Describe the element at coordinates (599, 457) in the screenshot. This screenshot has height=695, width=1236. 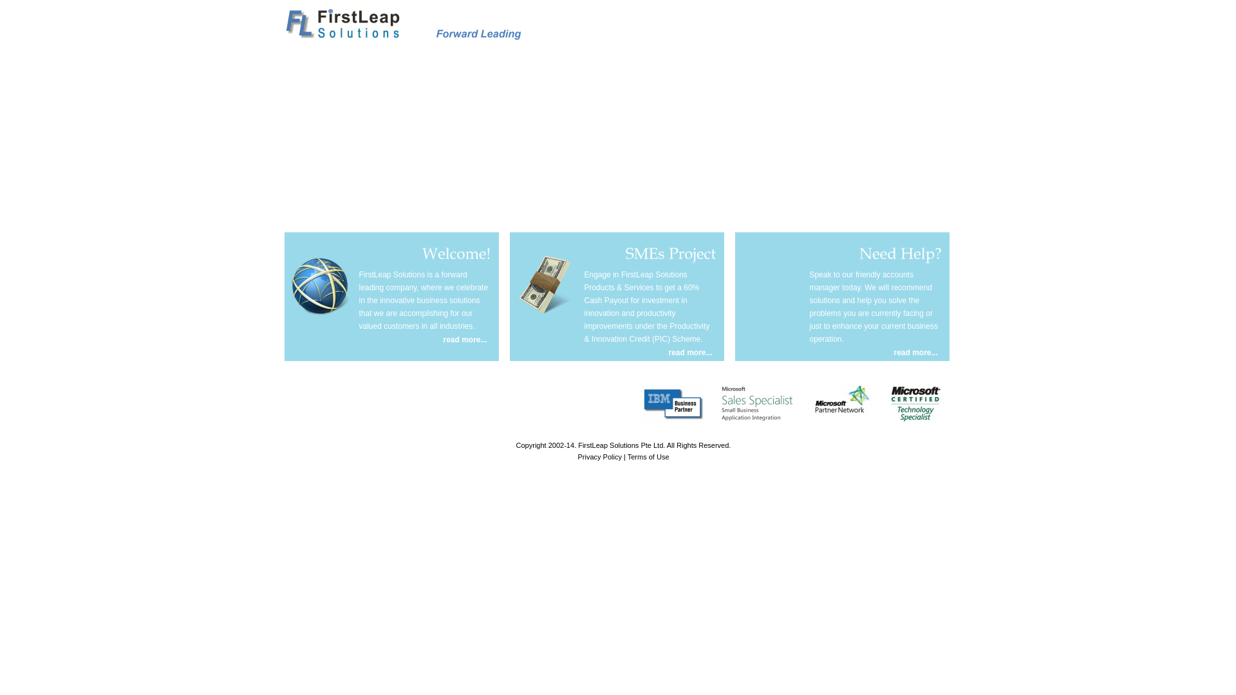
I see `Privacy Policy` at that location.